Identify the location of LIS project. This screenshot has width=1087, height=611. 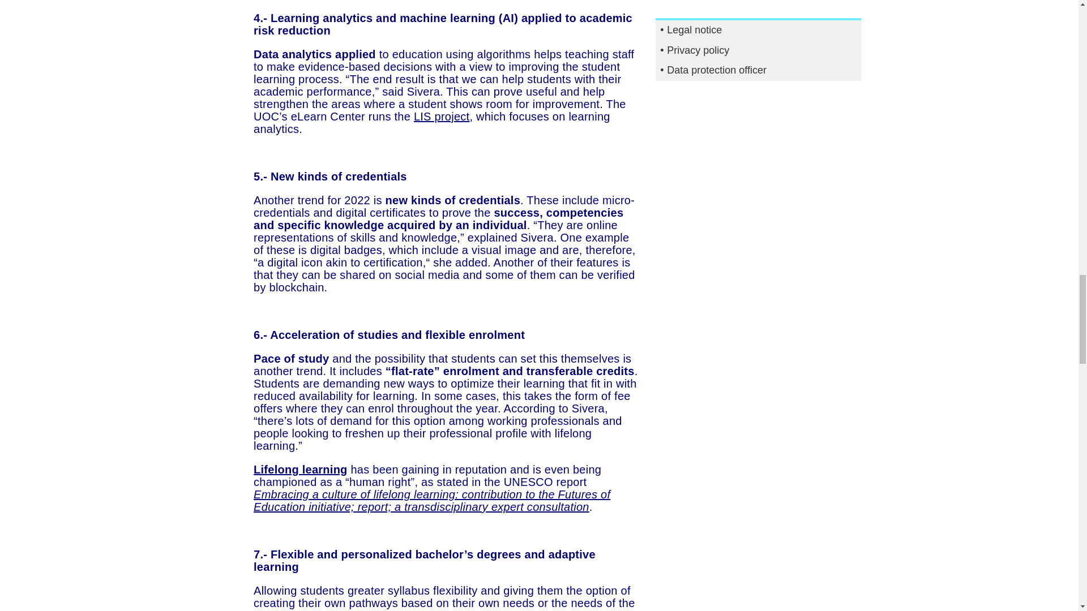
(442, 117).